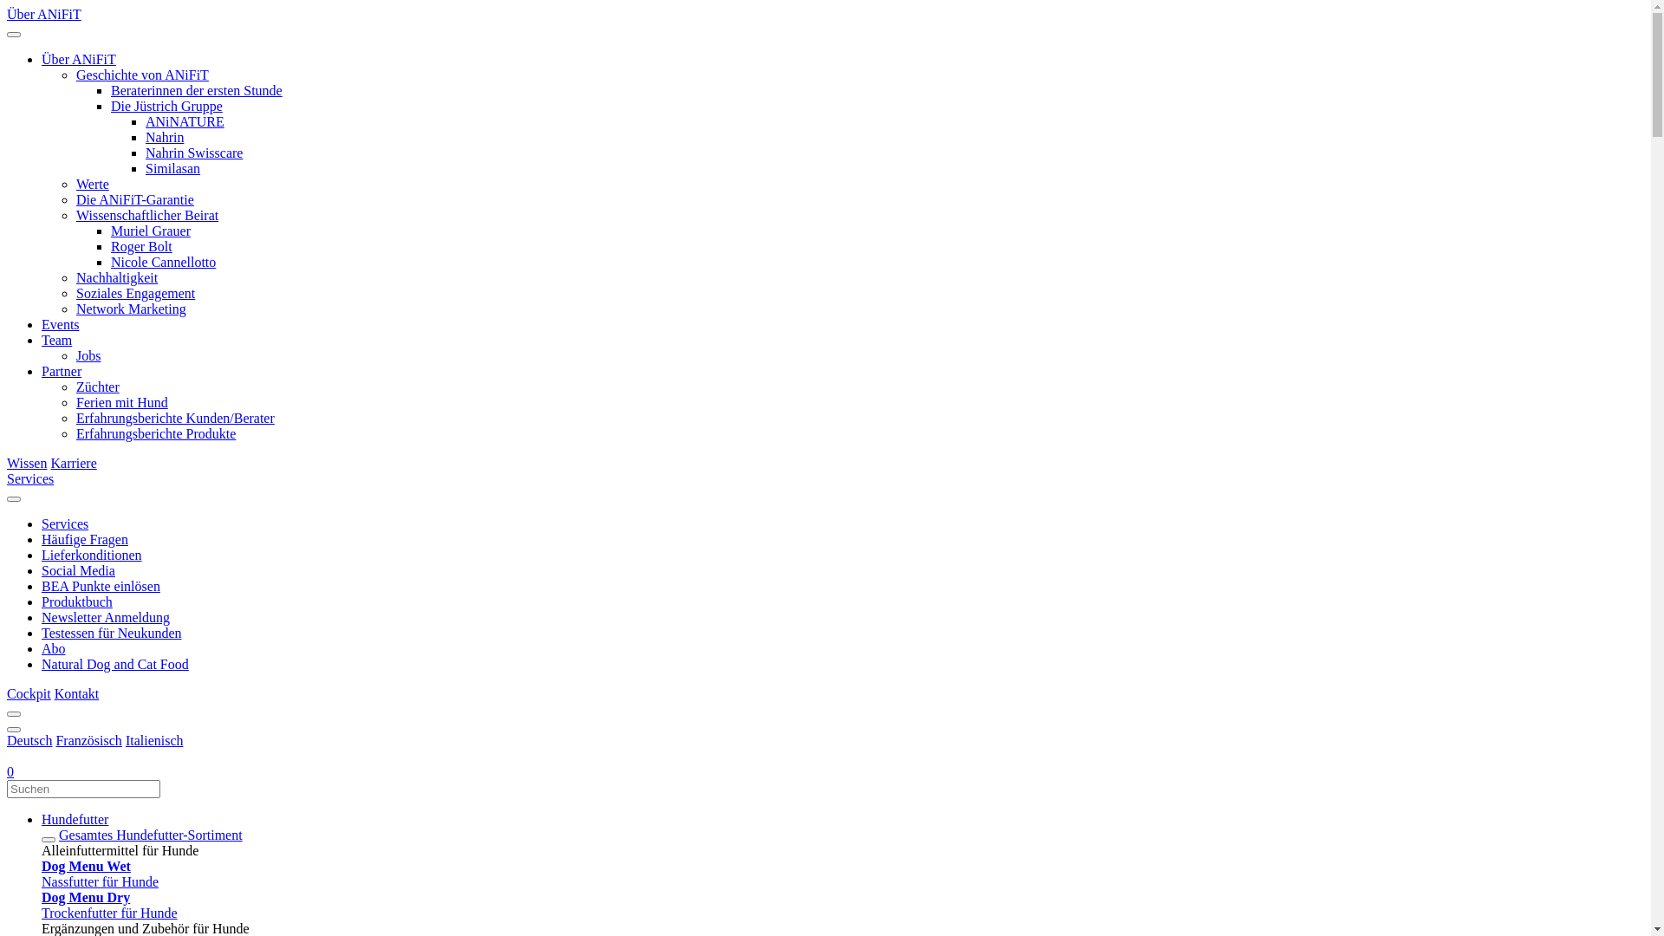  Describe the element at coordinates (135, 293) in the screenshot. I see `Soziales Engagement` at that location.